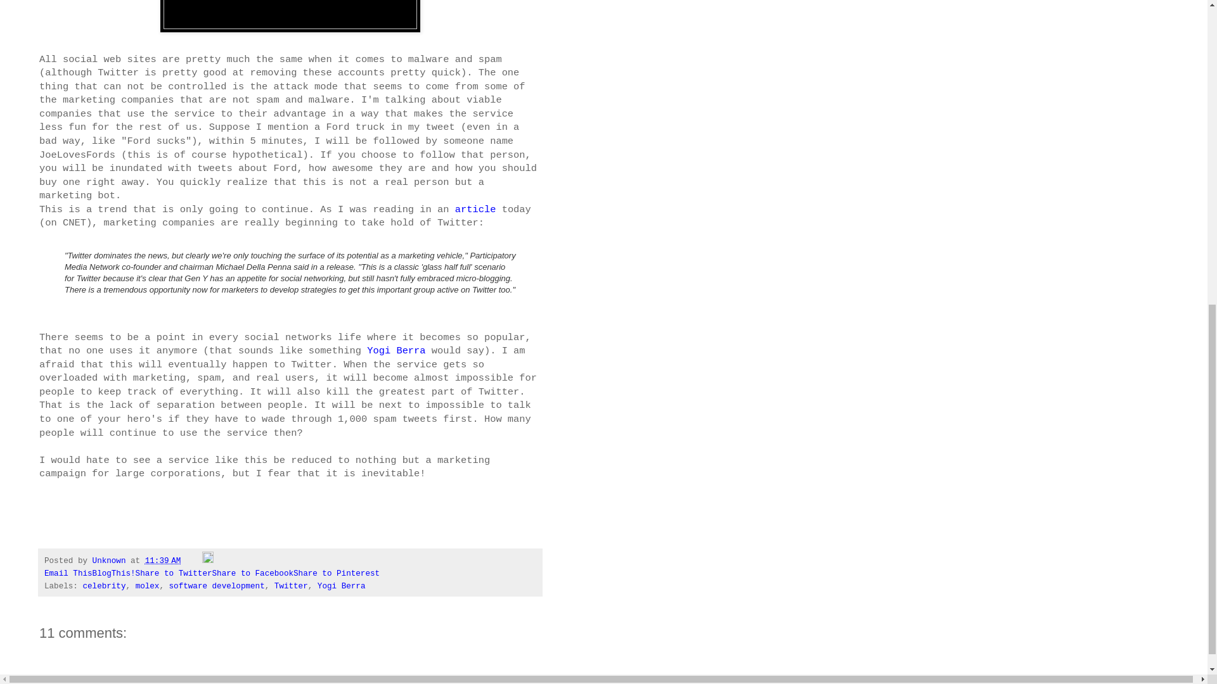  I want to click on Share to Pinterest, so click(336, 573).